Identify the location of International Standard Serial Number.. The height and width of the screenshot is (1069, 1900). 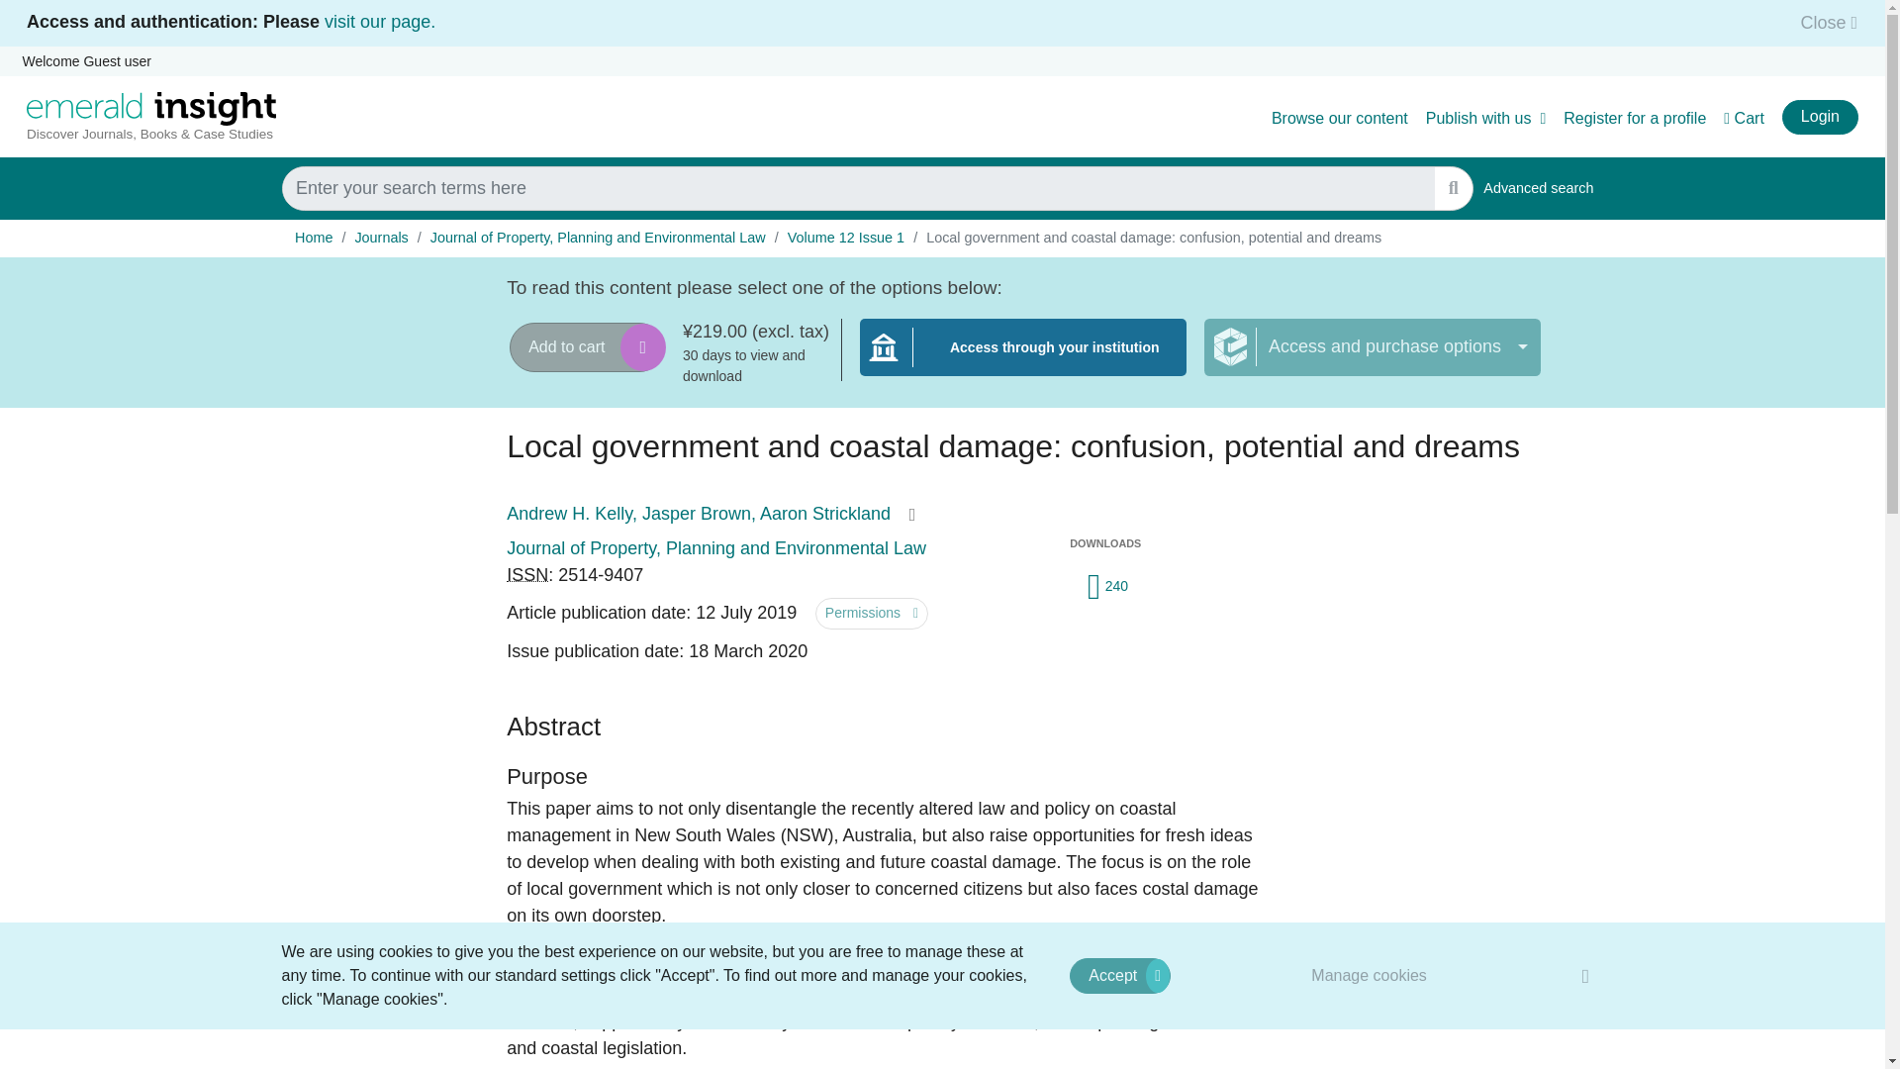
(527, 574).